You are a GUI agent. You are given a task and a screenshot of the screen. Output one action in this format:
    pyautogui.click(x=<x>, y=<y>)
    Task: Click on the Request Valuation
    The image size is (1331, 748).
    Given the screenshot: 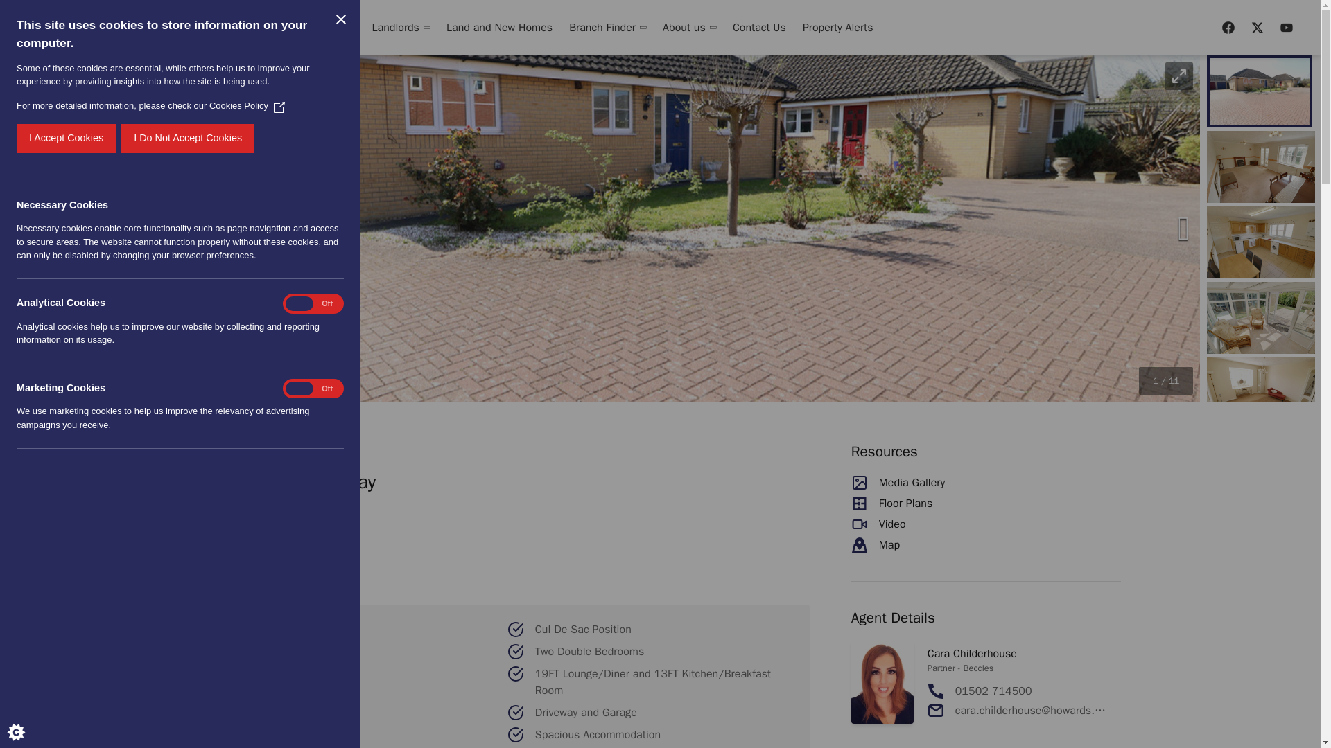 What is the action you would take?
    pyautogui.click(x=171, y=28)
    